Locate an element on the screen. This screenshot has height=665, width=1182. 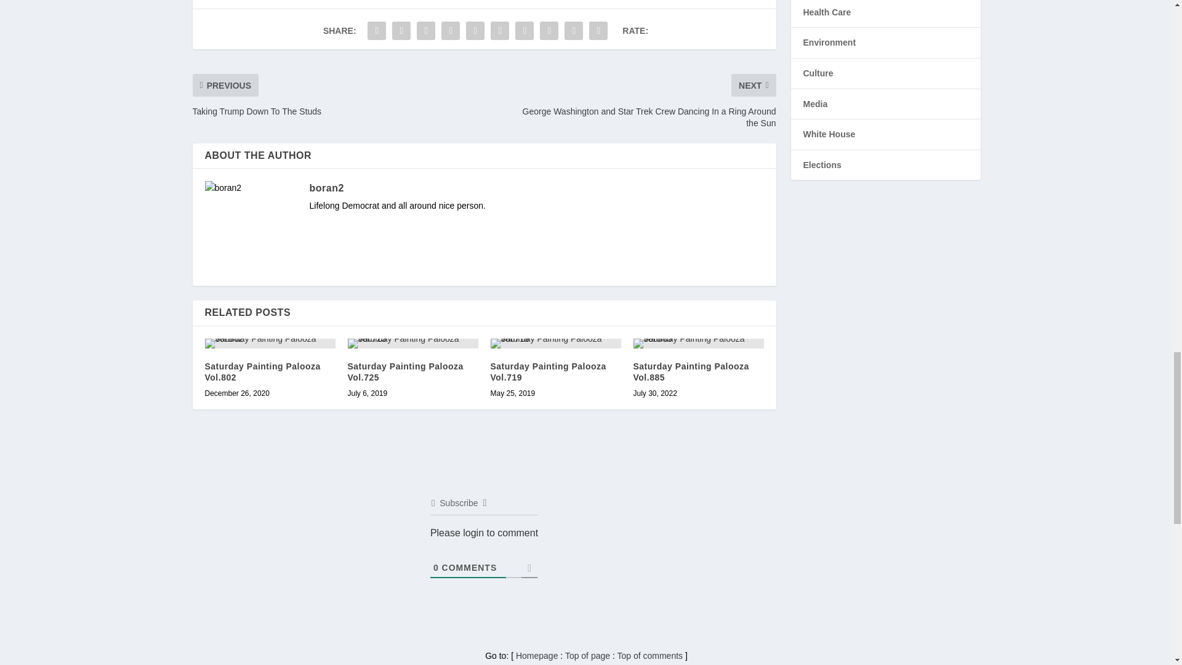
Share "Saturday Painting Palooza Vol.960" via LinkedIn is located at coordinates (499, 31).